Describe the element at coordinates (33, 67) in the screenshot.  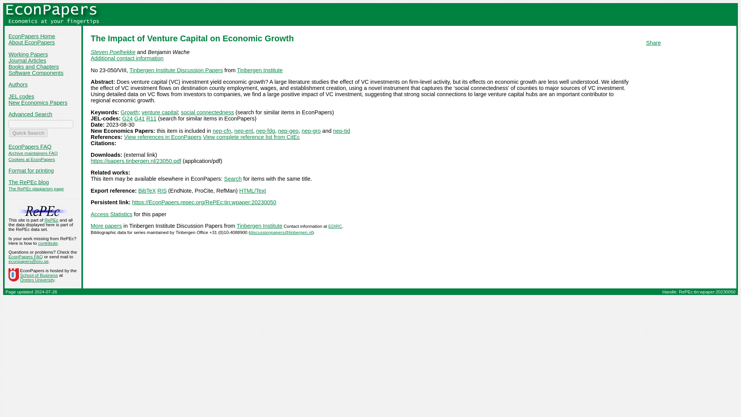
I see `Books and Chapters` at that location.